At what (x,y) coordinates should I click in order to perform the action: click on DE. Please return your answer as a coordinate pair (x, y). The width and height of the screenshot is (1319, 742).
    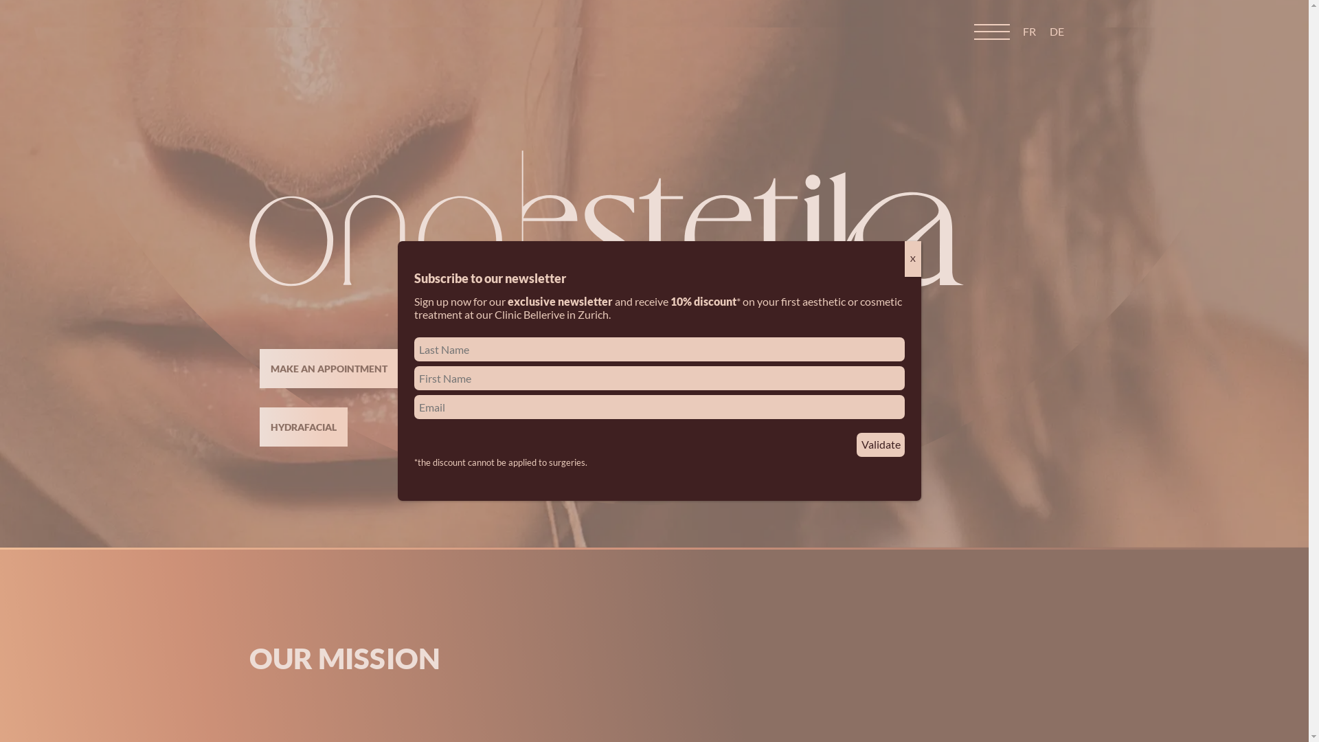
    Looking at the image, I should click on (1057, 31).